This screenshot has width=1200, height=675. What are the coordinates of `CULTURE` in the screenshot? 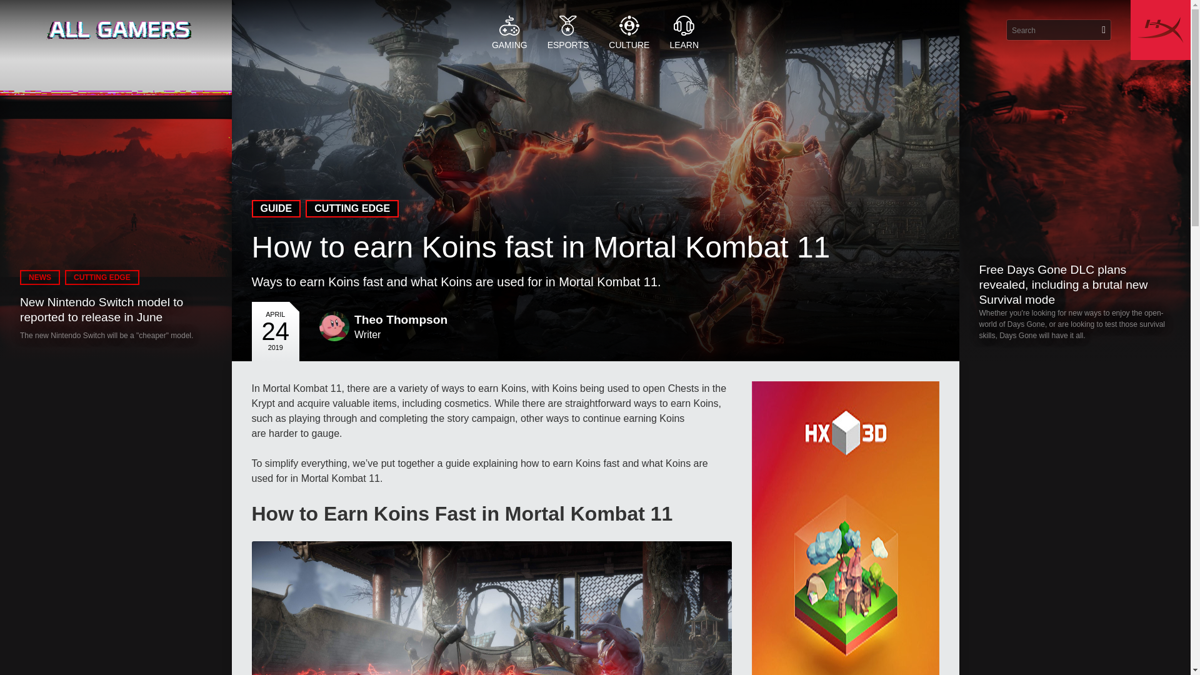 It's located at (629, 30).